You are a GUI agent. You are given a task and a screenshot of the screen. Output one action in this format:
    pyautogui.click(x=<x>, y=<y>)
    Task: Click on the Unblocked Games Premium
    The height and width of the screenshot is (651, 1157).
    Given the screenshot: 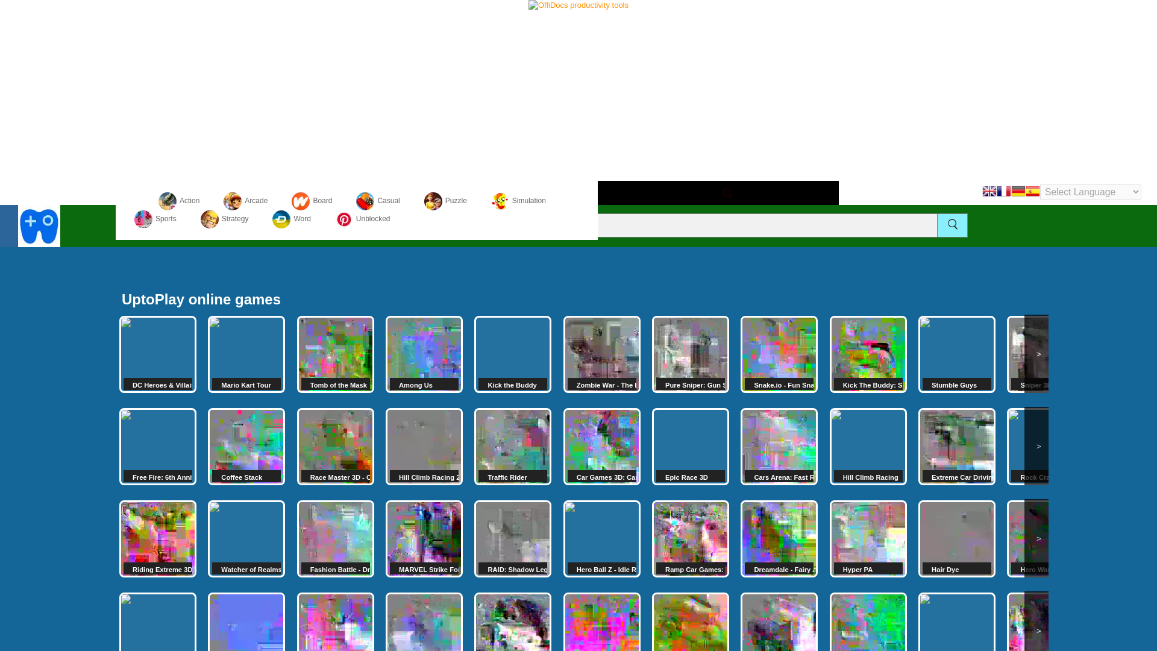 What is the action you would take?
    pyautogui.click(x=363, y=219)
    